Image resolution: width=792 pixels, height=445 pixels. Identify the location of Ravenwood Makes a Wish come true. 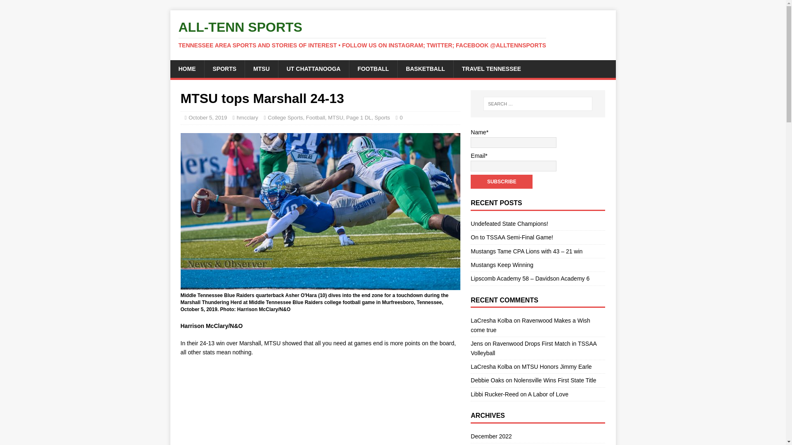
(530, 325).